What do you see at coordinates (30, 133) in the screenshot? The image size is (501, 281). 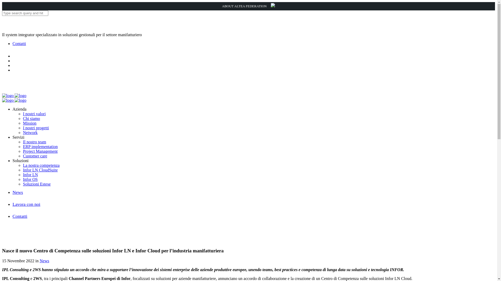 I see `Network` at bounding box center [30, 133].